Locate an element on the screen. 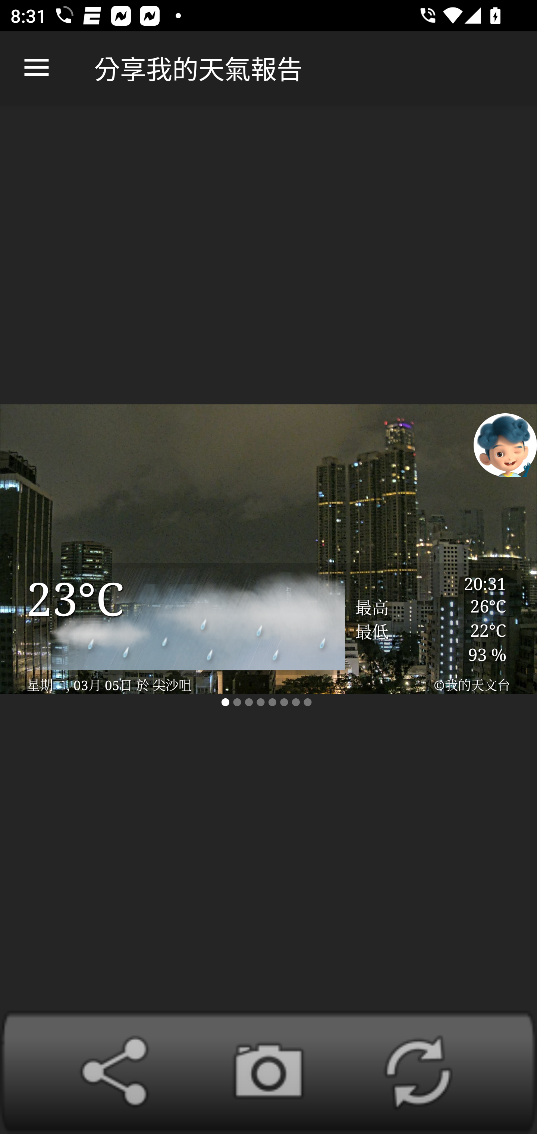 Image resolution: width=537 pixels, height=1134 pixels. 重新整理 is located at coordinates (418, 1072).